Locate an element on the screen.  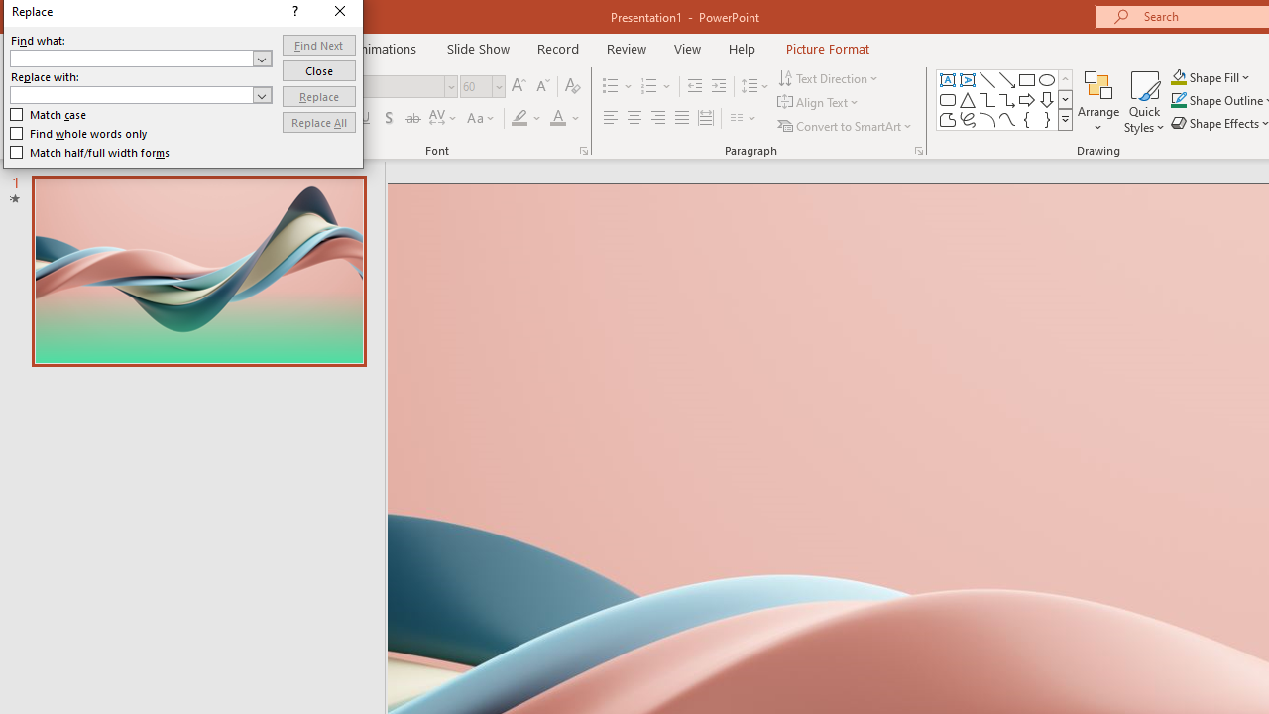
Reset is located at coordinates (241, 103).